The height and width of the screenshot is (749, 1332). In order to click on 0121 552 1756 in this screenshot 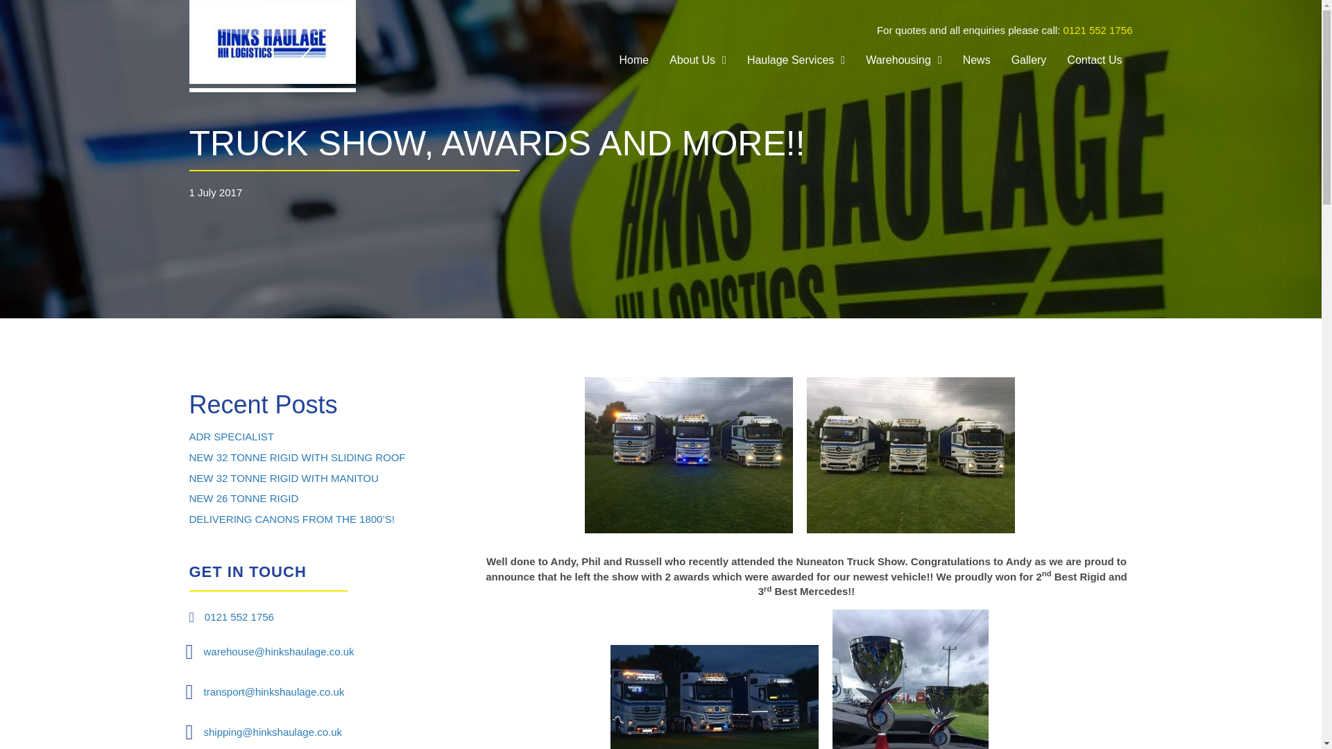, I will do `click(1098, 29)`.